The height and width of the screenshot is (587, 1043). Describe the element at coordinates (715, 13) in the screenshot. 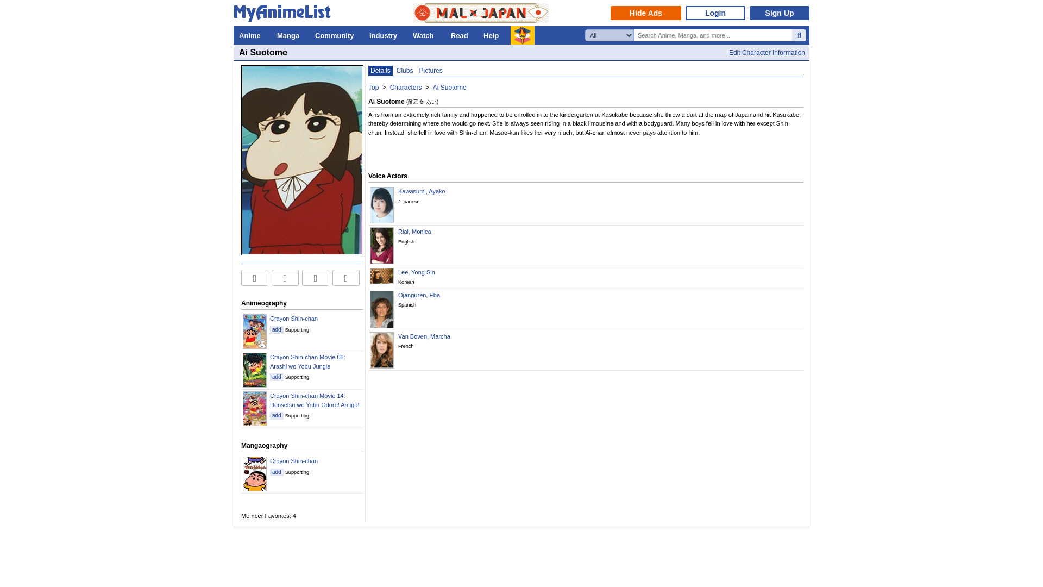

I see `Login` at that location.